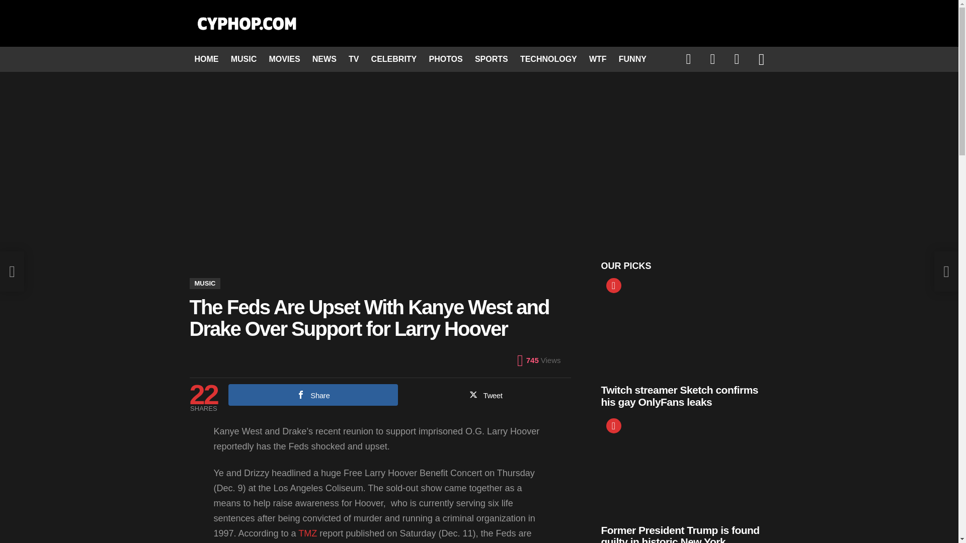  I want to click on HOME, so click(206, 59).